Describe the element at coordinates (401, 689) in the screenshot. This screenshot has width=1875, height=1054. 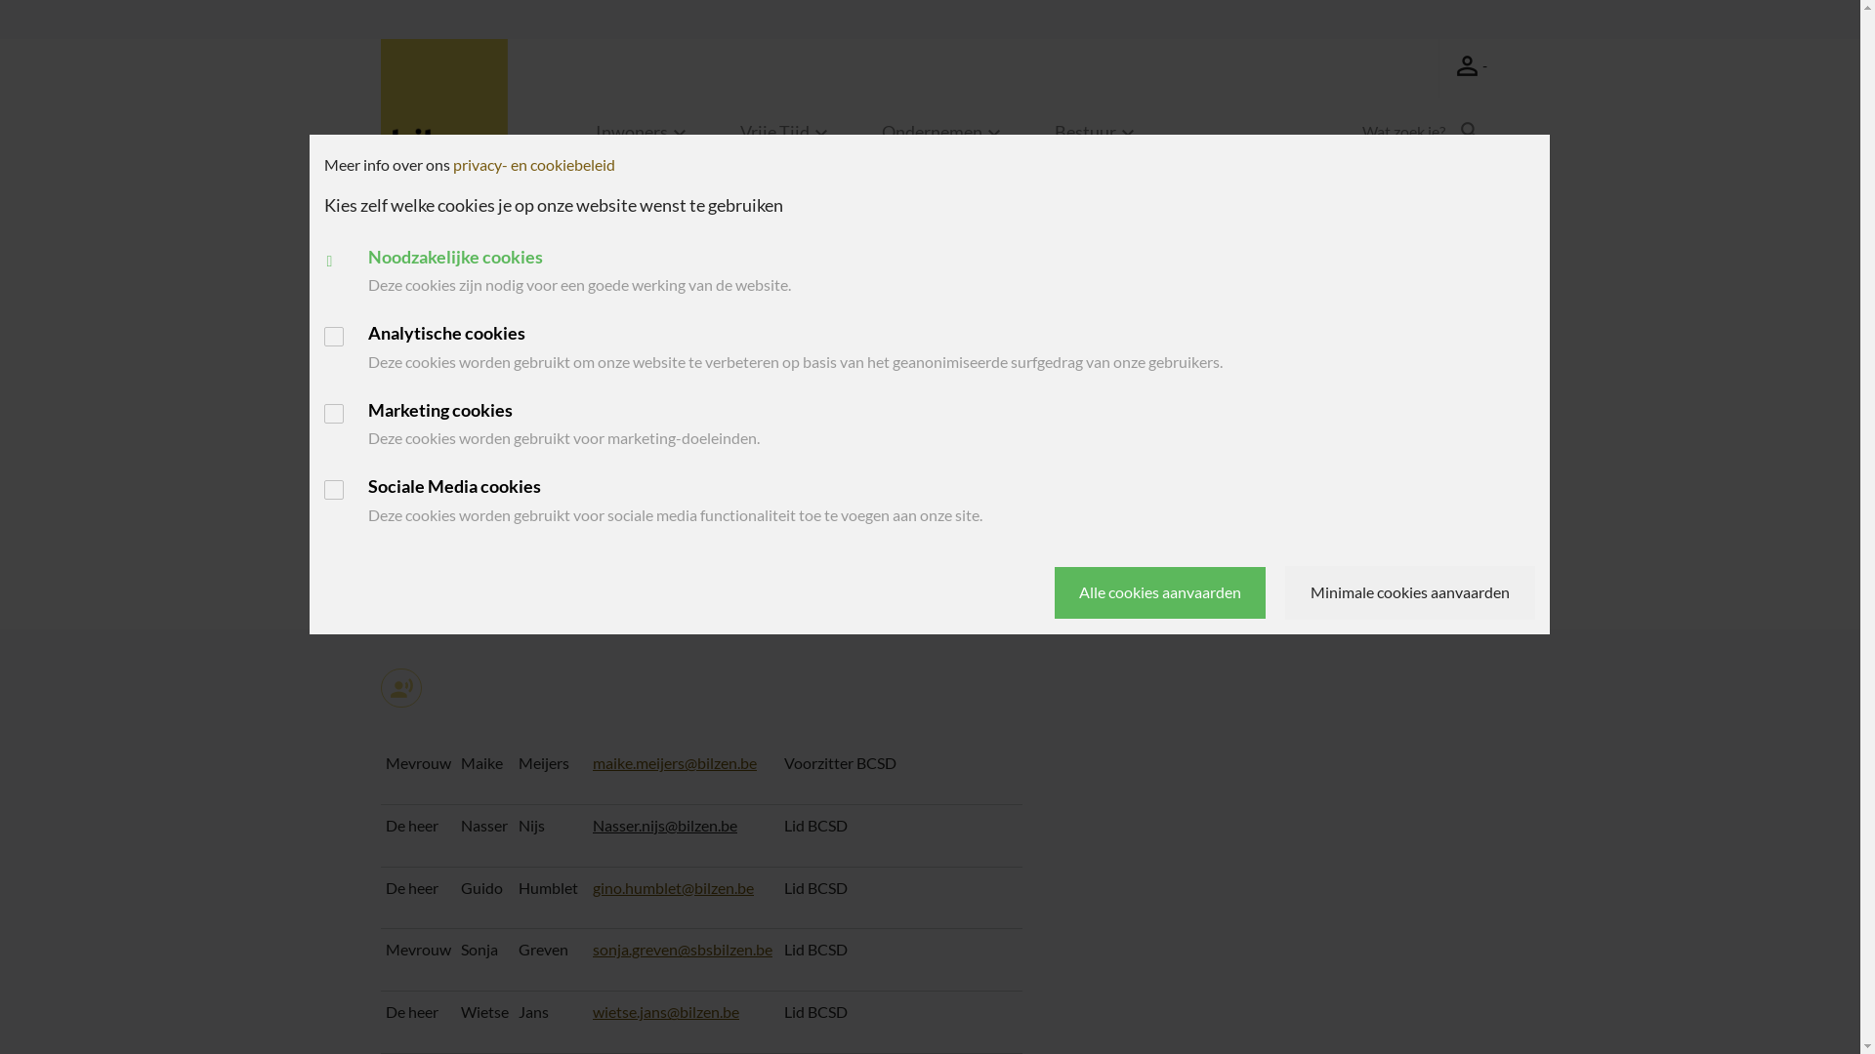
I see `Luister naar deze pagina met behulp van ReadSpeaker` at that location.